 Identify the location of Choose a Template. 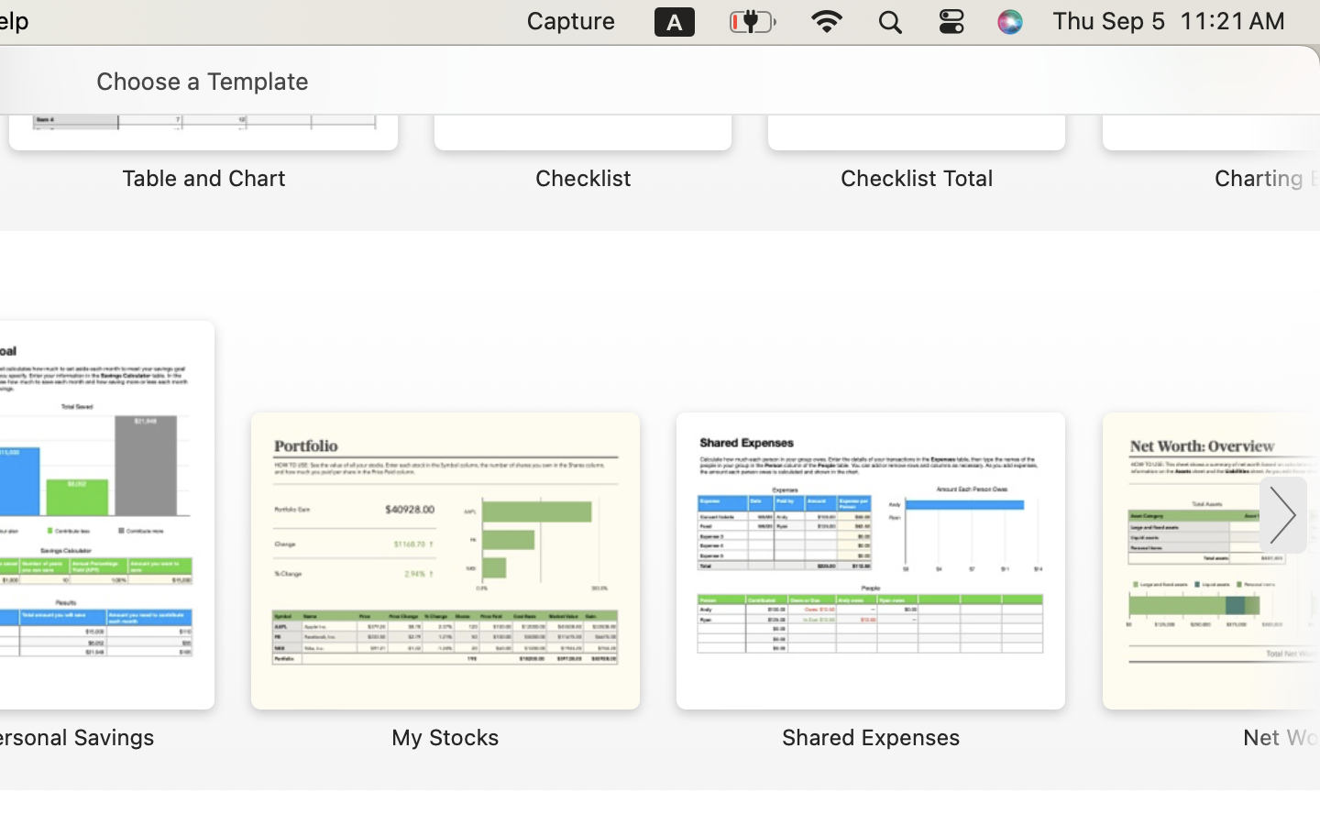
(202, 81).